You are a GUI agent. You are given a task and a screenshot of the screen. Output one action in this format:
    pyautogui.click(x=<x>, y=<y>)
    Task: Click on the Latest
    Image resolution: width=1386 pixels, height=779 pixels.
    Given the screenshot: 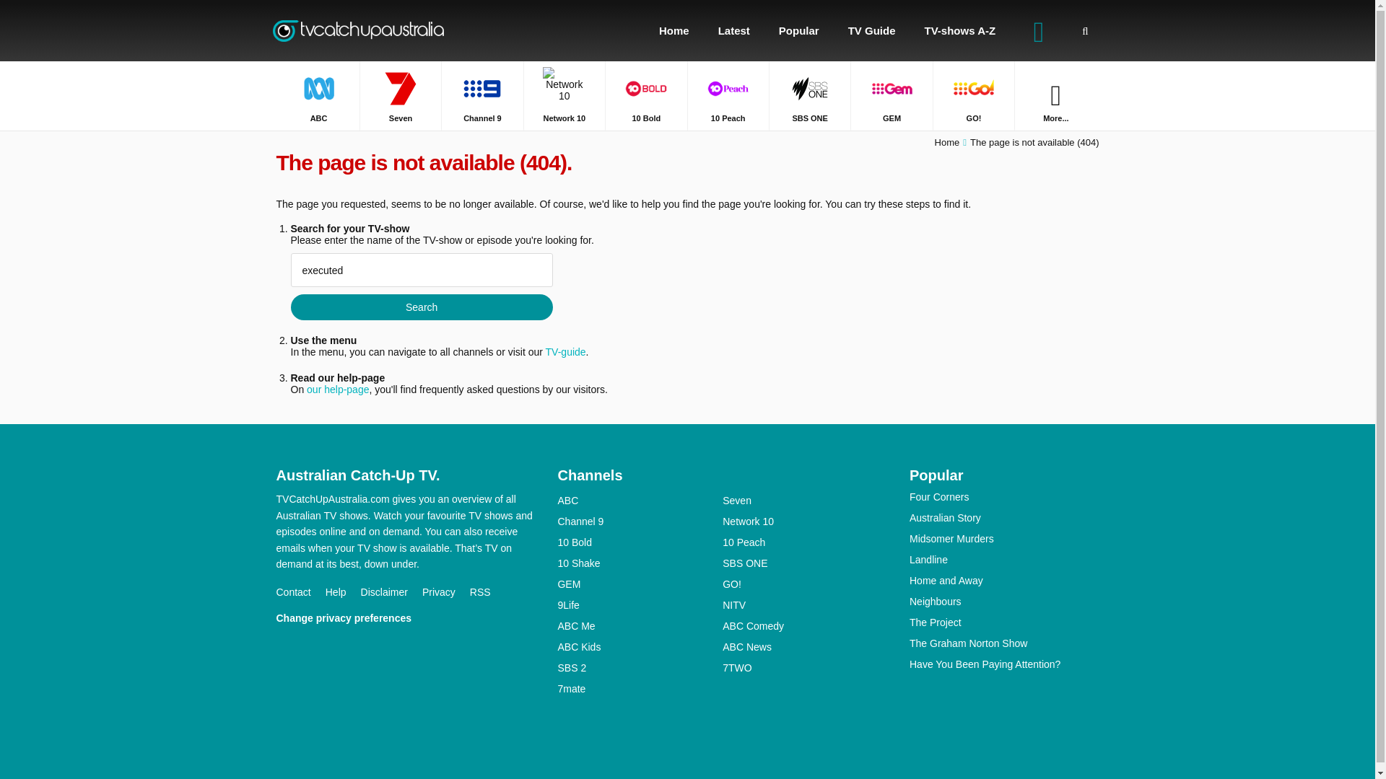 What is the action you would take?
    pyautogui.click(x=734, y=30)
    